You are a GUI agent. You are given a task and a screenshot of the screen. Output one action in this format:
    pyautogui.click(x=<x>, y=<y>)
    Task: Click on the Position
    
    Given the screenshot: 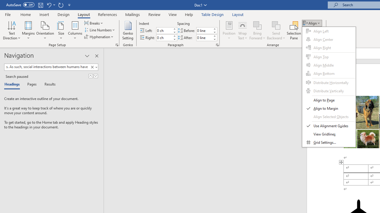 What is the action you would take?
    pyautogui.click(x=229, y=30)
    